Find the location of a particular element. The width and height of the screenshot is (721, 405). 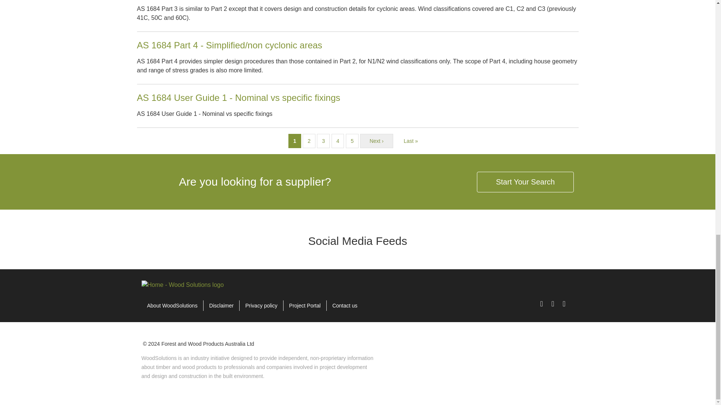

Go to last page is located at coordinates (410, 141).